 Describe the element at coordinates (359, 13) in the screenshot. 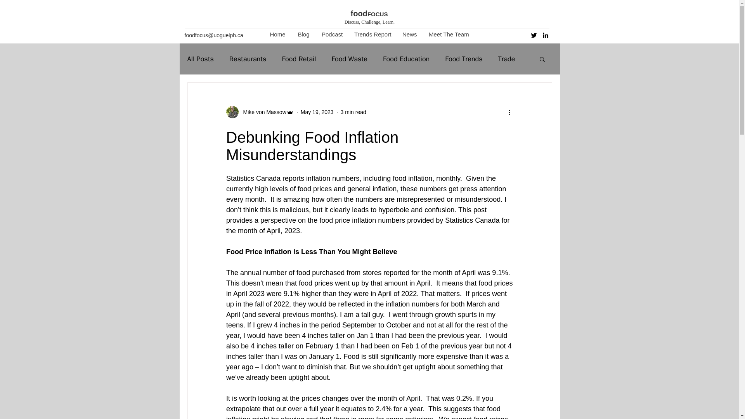

I see `food` at that location.